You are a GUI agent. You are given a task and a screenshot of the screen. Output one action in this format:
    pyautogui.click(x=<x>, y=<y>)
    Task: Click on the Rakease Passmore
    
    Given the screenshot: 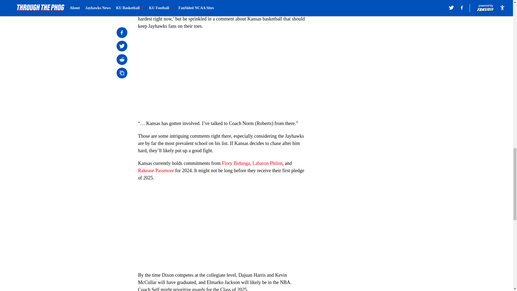 What is the action you would take?
    pyautogui.click(x=156, y=170)
    